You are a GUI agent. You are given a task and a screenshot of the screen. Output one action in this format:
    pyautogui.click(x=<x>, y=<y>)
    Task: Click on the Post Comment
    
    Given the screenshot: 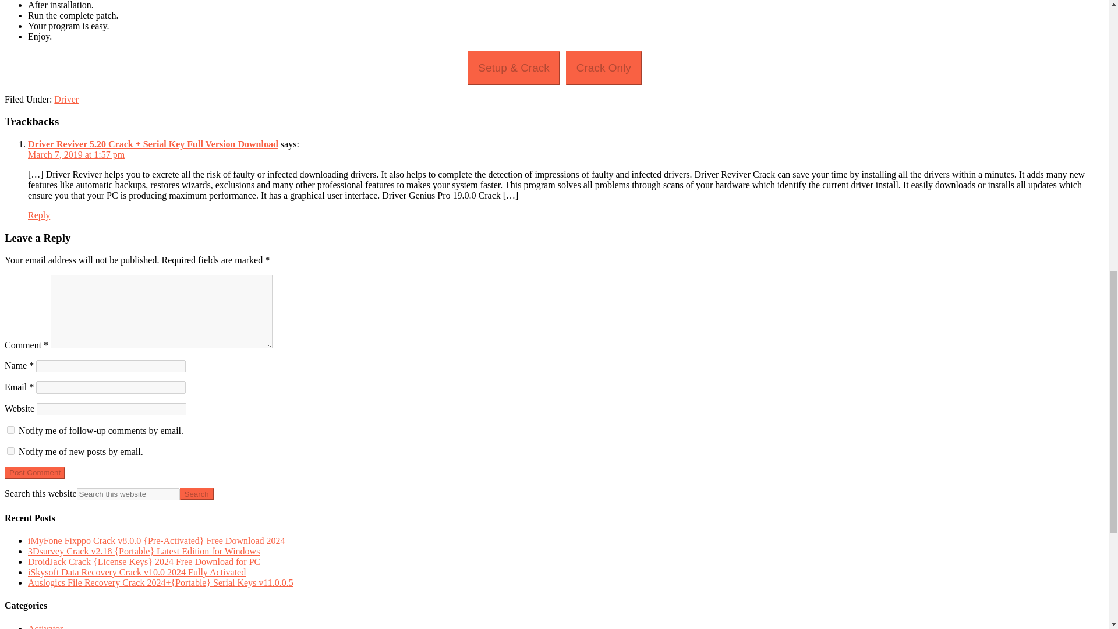 What is the action you would take?
    pyautogui.click(x=34, y=472)
    